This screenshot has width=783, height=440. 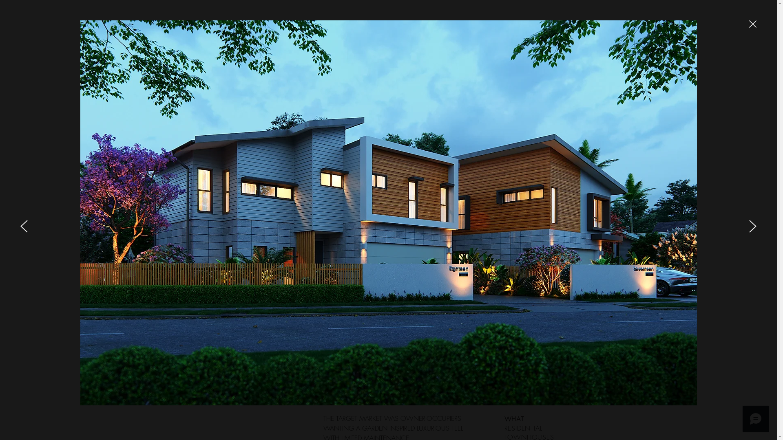 What do you see at coordinates (303, 92) in the screenshot?
I see `CURRENT PROJECTS` at bounding box center [303, 92].